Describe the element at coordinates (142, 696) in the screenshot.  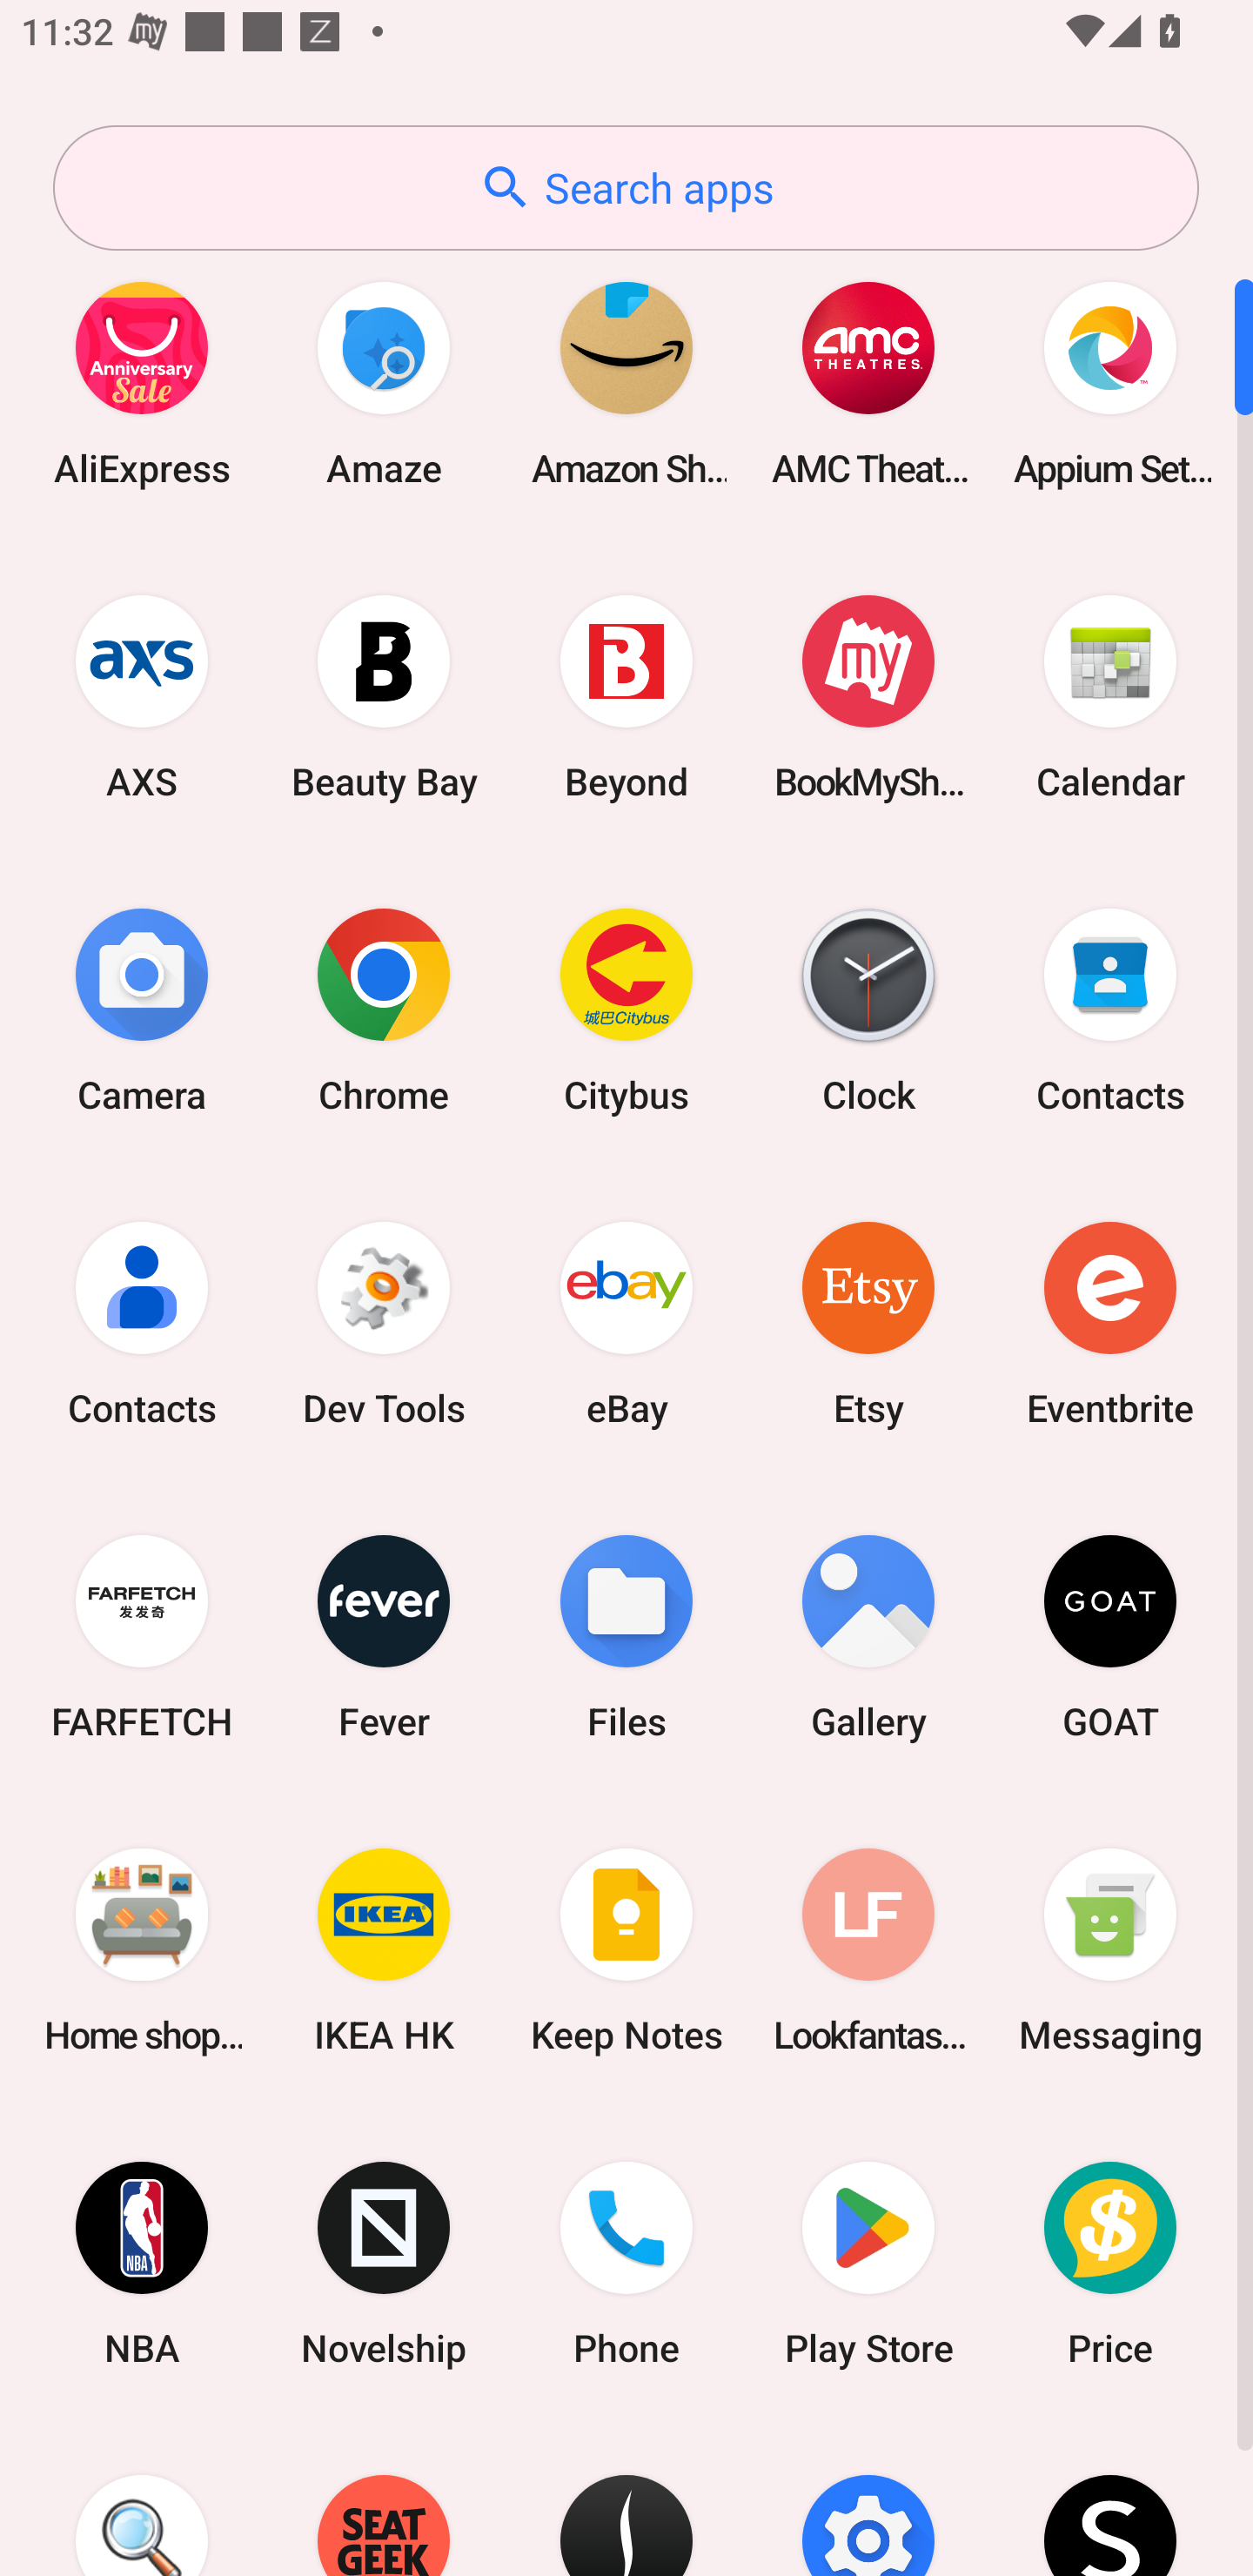
I see `AXS` at that location.